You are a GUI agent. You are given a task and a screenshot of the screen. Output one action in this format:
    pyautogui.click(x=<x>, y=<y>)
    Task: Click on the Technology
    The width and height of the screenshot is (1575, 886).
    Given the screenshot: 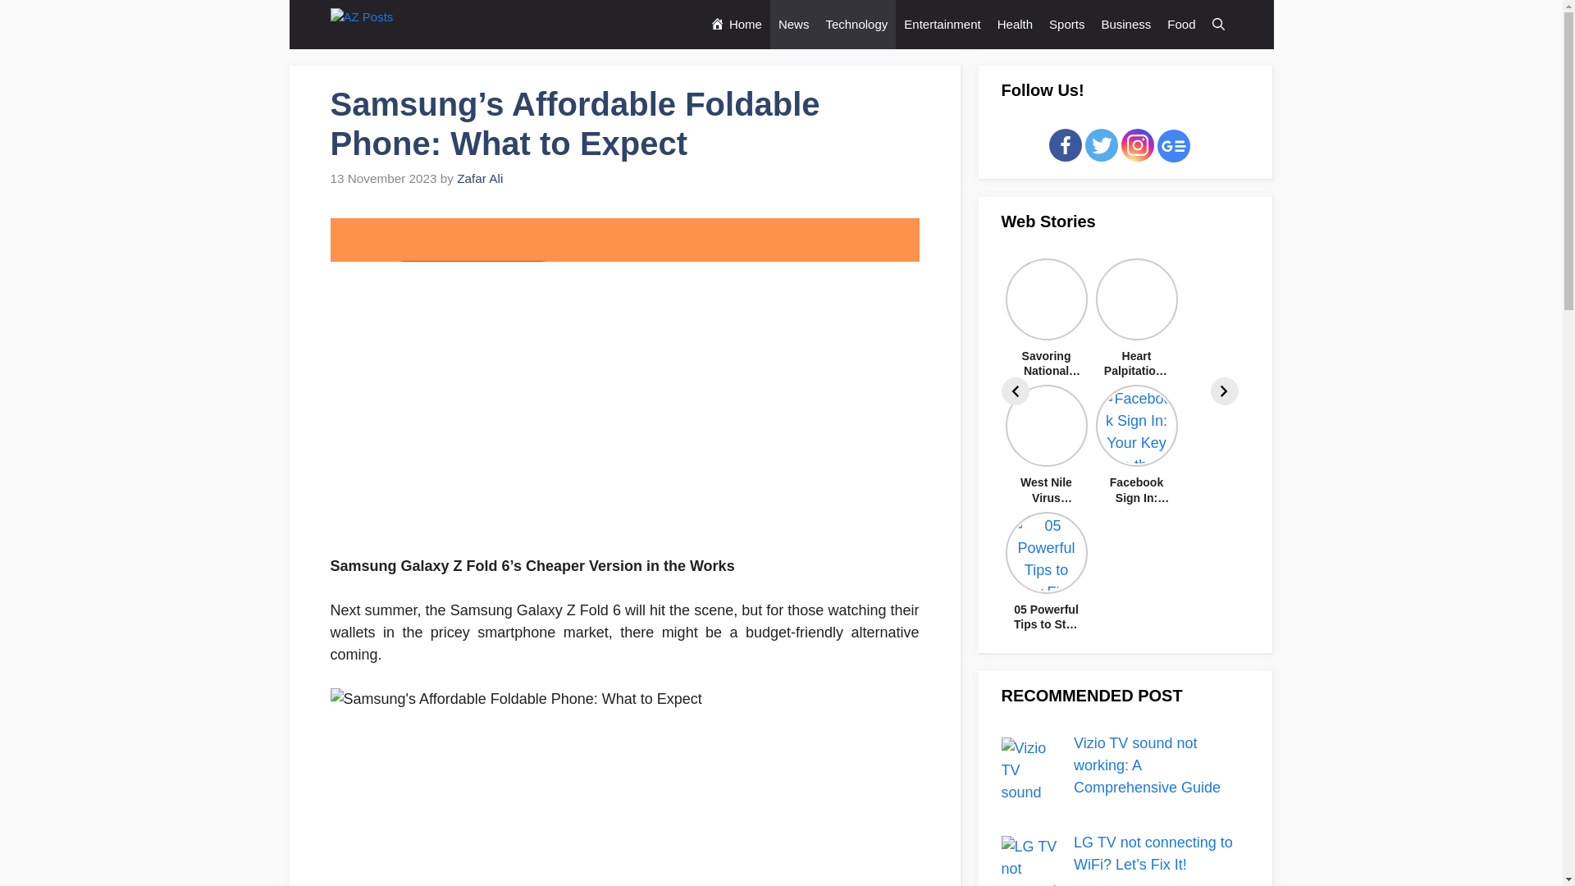 What is the action you would take?
    pyautogui.click(x=856, y=25)
    